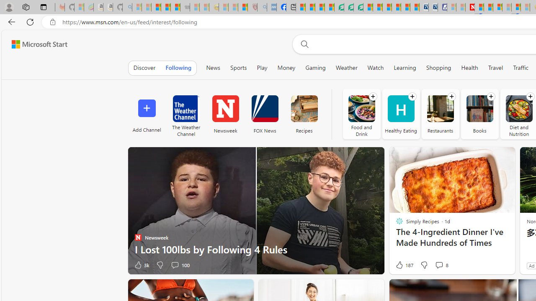 The image size is (536, 301). Describe the element at coordinates (243, 8) in the screenshot. I see `Local - MSN` at that location.